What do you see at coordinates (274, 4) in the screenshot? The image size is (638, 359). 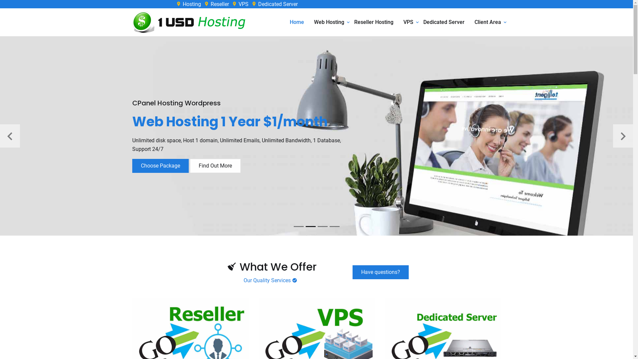 I see `Dedicated Server` at bounding box center [274, 4].